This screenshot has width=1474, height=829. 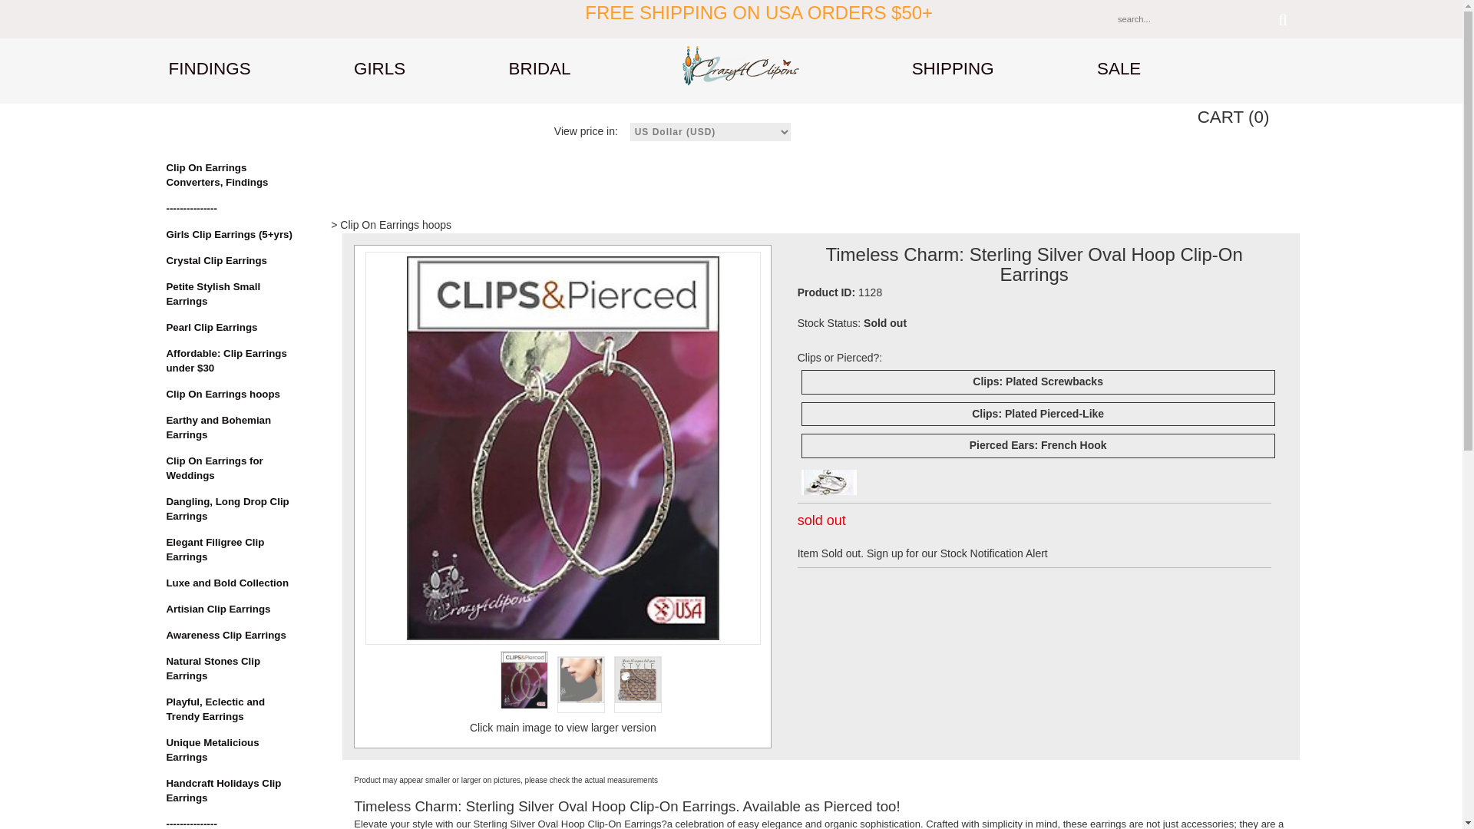 I want to click on Earthy and Bohemian Earrings, so click(x=230, y=428).